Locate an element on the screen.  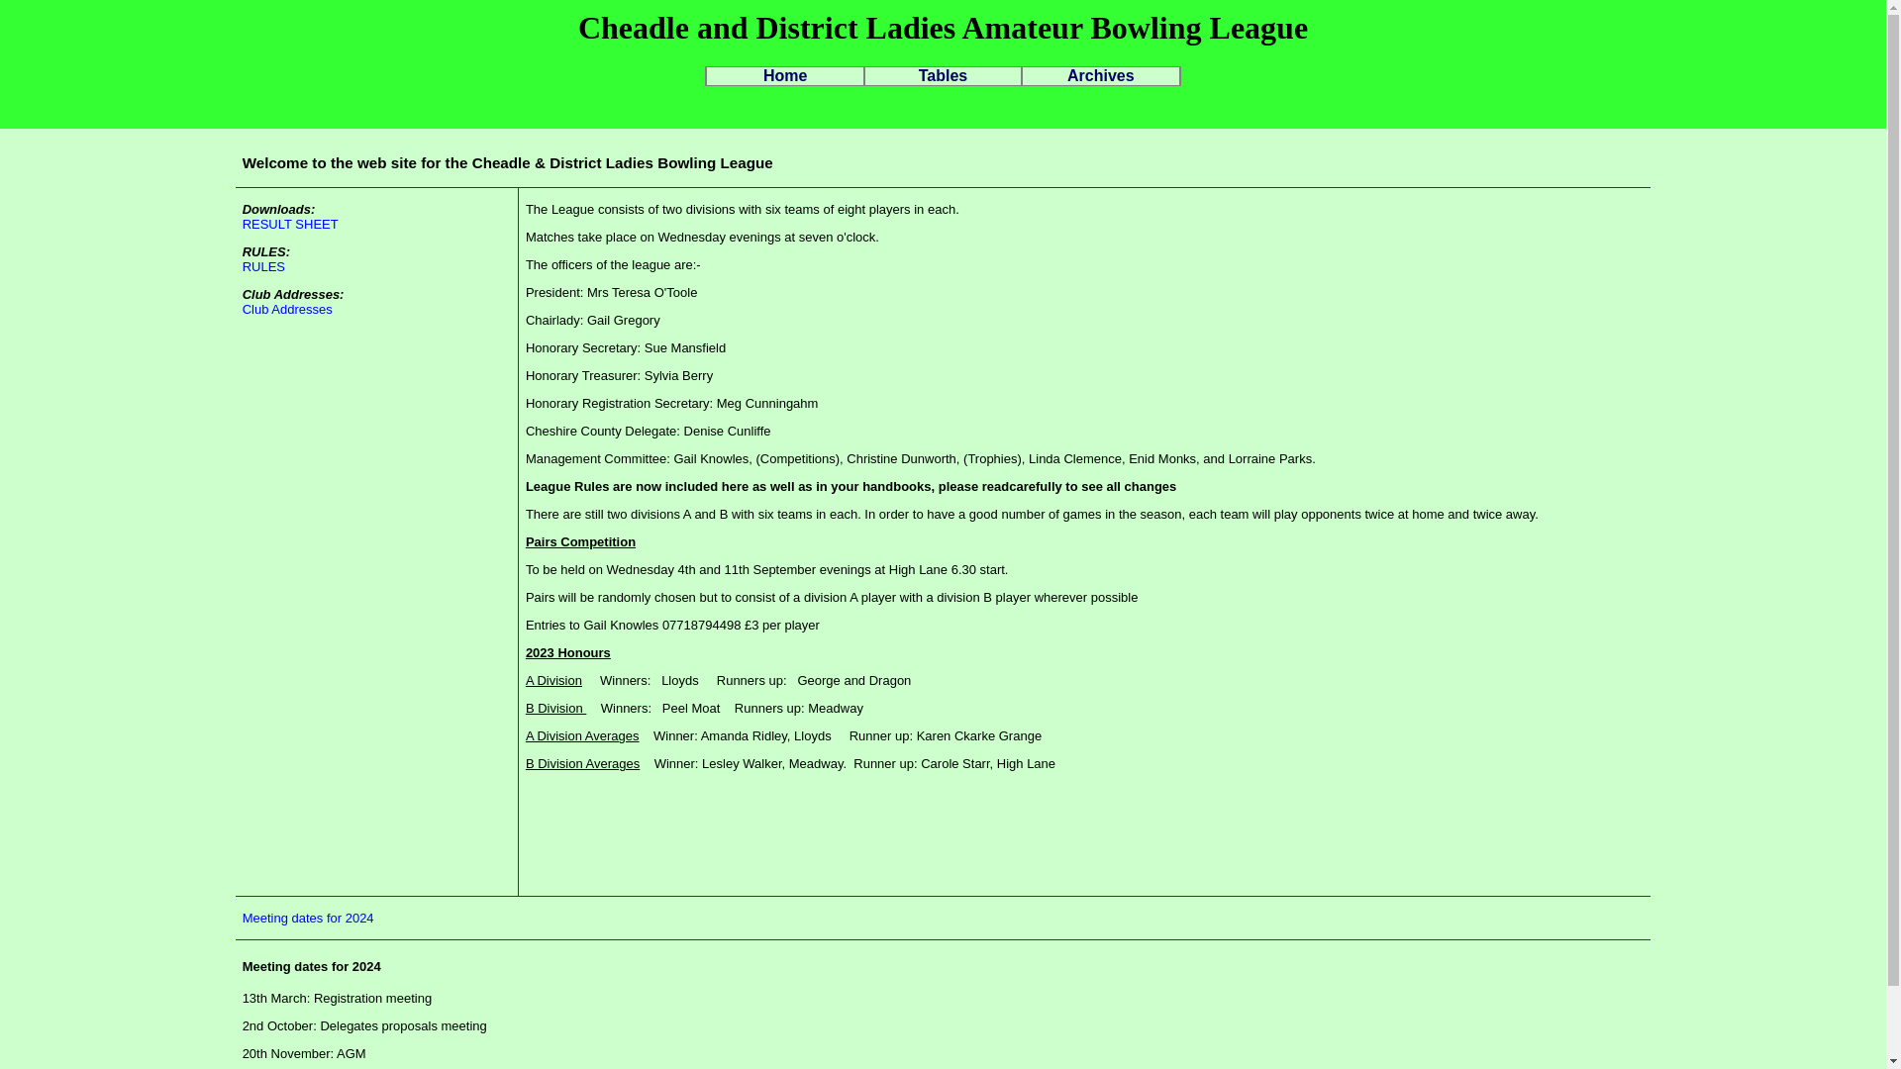
Tables is located at coordinates (943, 75).